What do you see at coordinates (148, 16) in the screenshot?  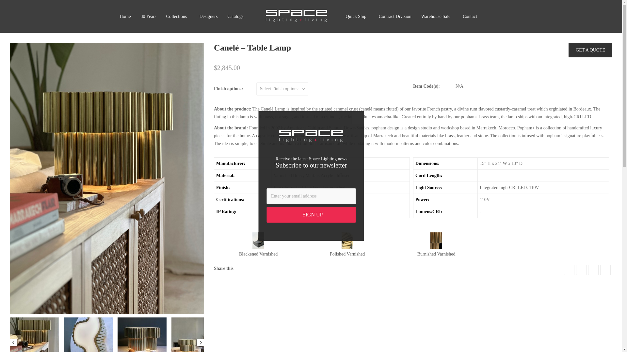 I see `30 Years` at bounding box center [148, 16].